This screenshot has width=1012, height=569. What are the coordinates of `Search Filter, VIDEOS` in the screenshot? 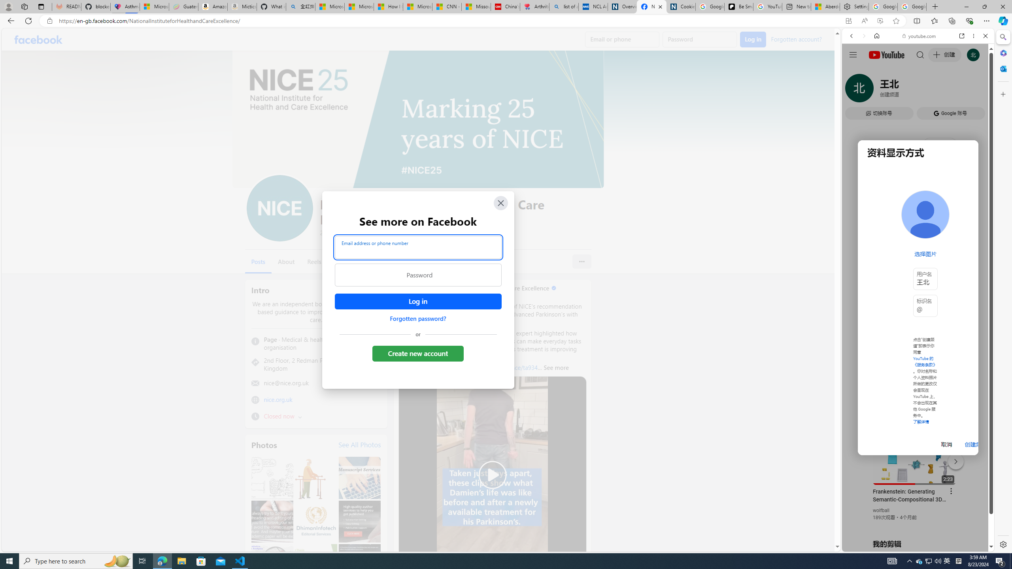 It's located at (904, 90).